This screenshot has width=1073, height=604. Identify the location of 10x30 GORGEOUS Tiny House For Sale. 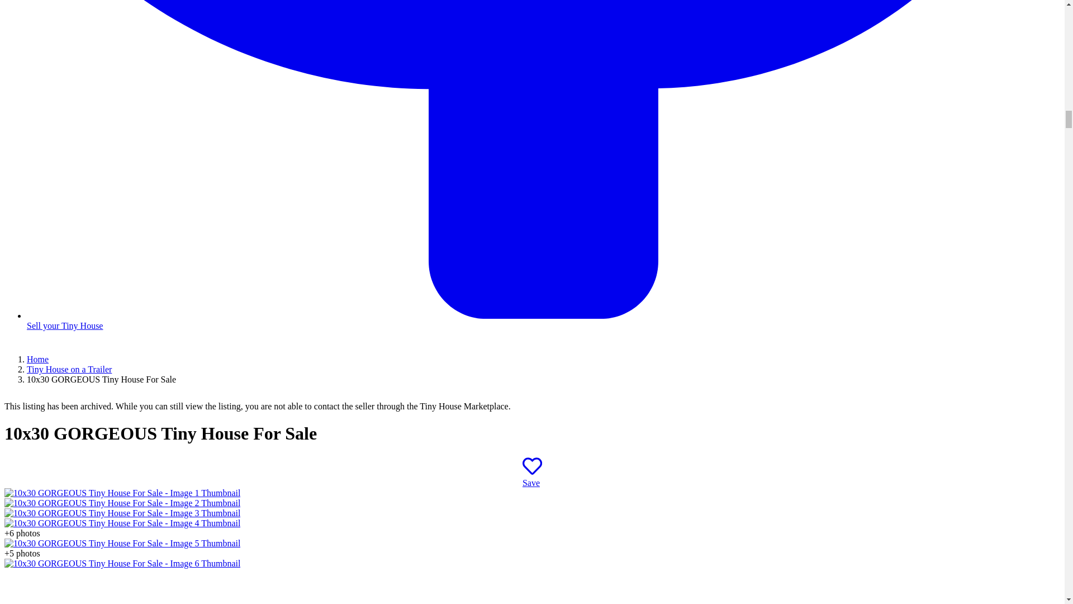
(122, 564).